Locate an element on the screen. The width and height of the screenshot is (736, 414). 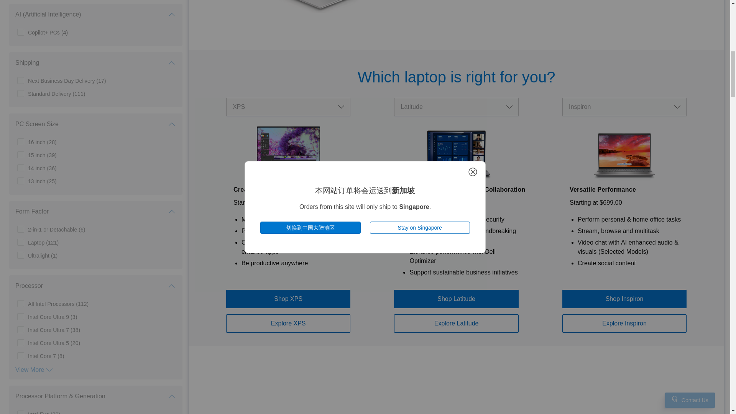
16 inch is located at coordinates (42, 142).